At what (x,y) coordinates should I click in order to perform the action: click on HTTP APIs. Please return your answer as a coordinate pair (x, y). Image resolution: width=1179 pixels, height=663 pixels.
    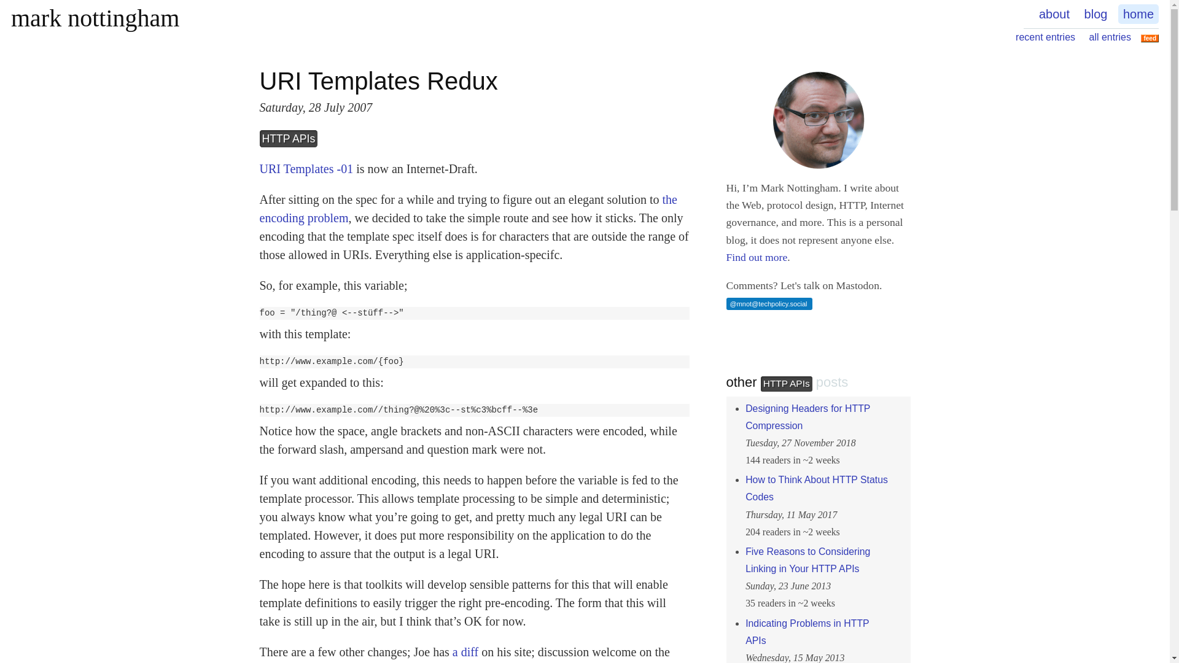
    Looking at the image, I should click on (288, 138).